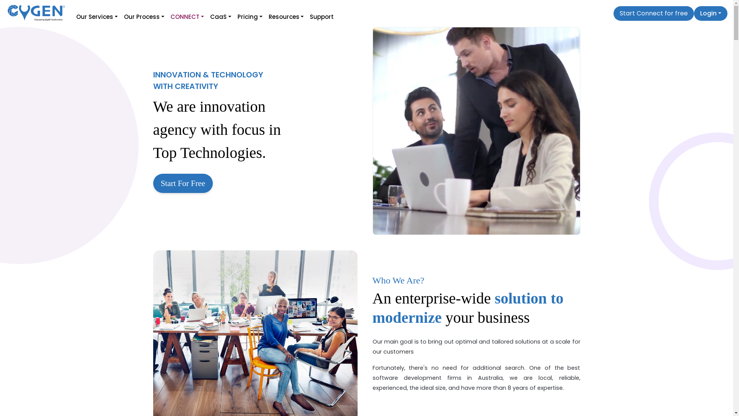 The image size is (739, 416). What do you see at coordinates (221, 14) in the screenshot?
I see `CaaS` at bounding box center [221, 14].